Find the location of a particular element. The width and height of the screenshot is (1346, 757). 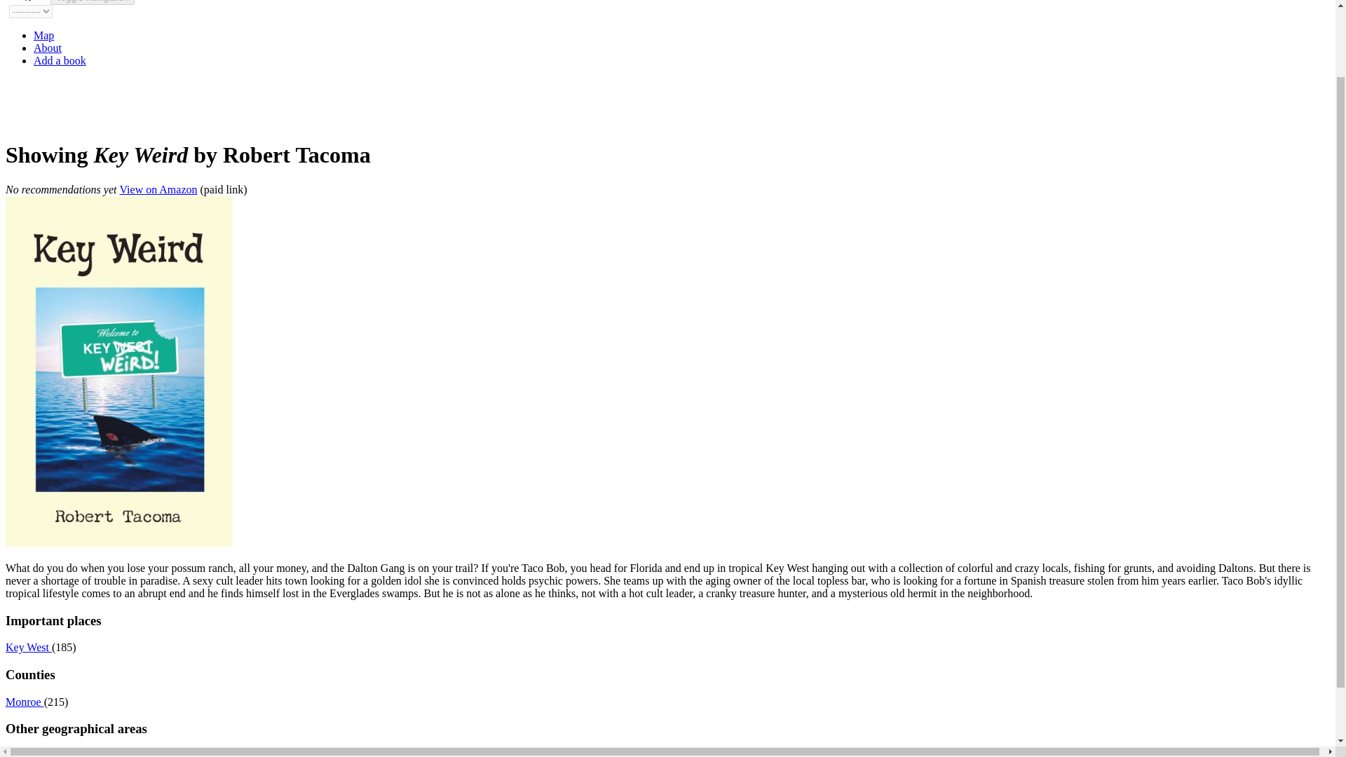

View on Amazon is located at coordinates (158, 189).